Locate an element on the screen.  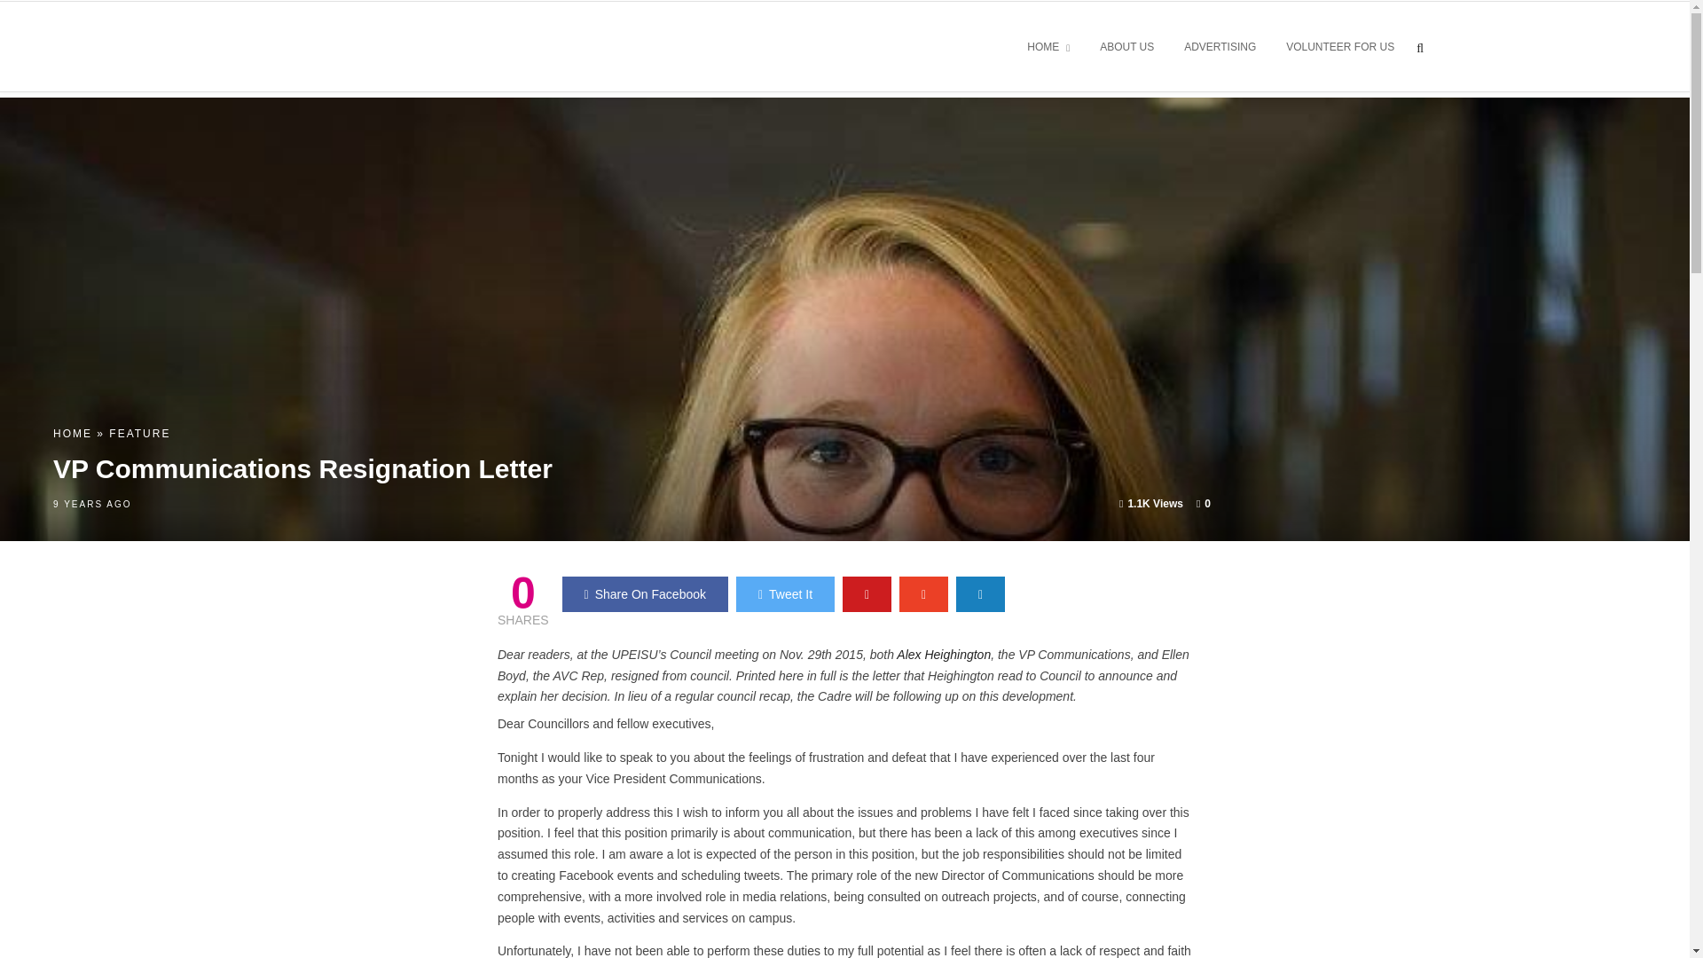
Share On Facebook is located at coordinates (645, 594).